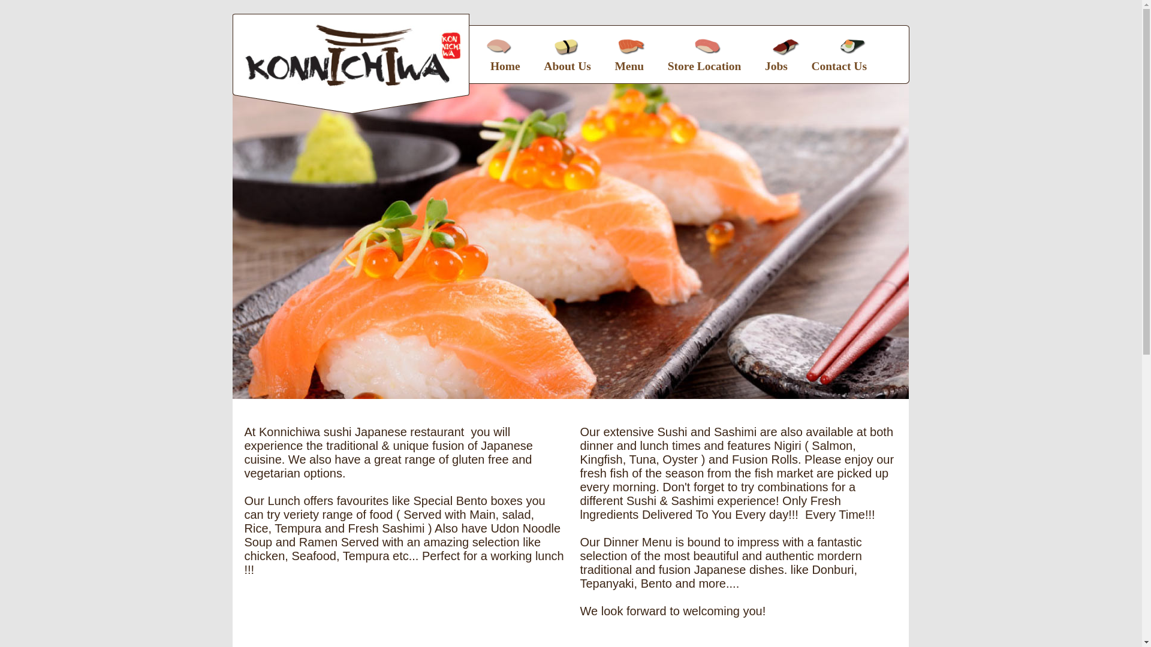  What do you see at coordinates (629, 66) in the screenshot?
I see `Menu` at bounding box center [629, 66].